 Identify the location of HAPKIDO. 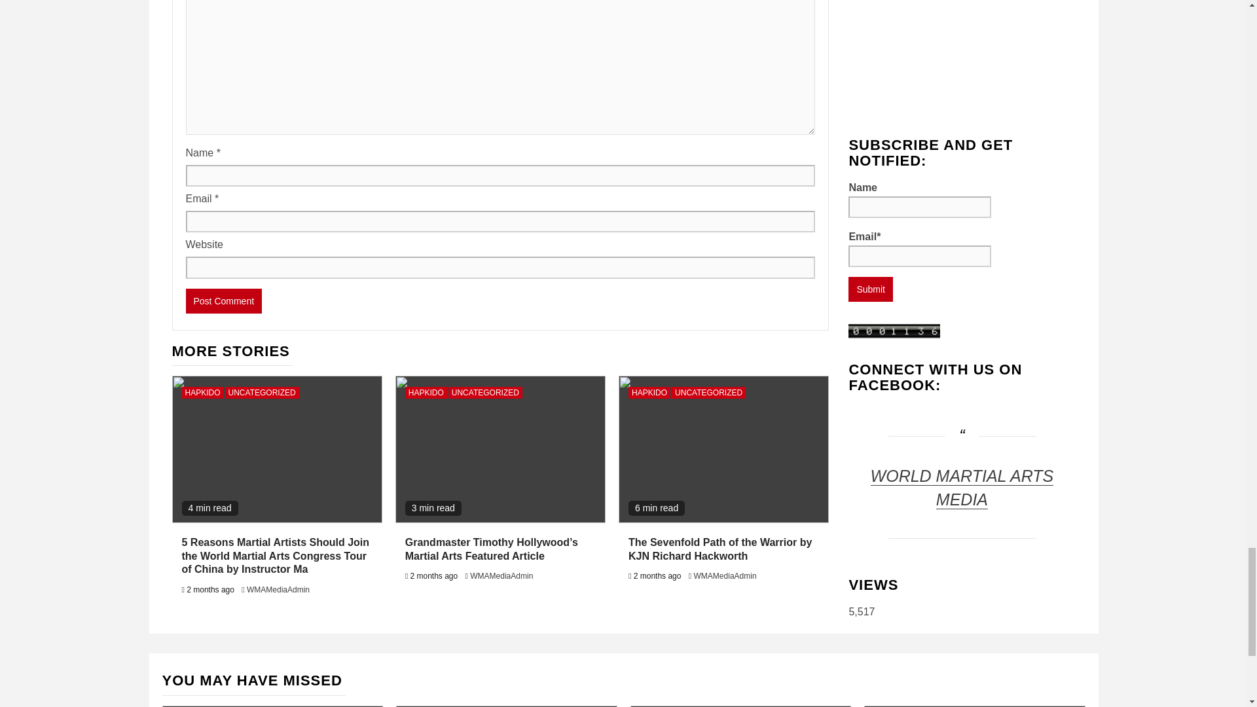
(426, 393).